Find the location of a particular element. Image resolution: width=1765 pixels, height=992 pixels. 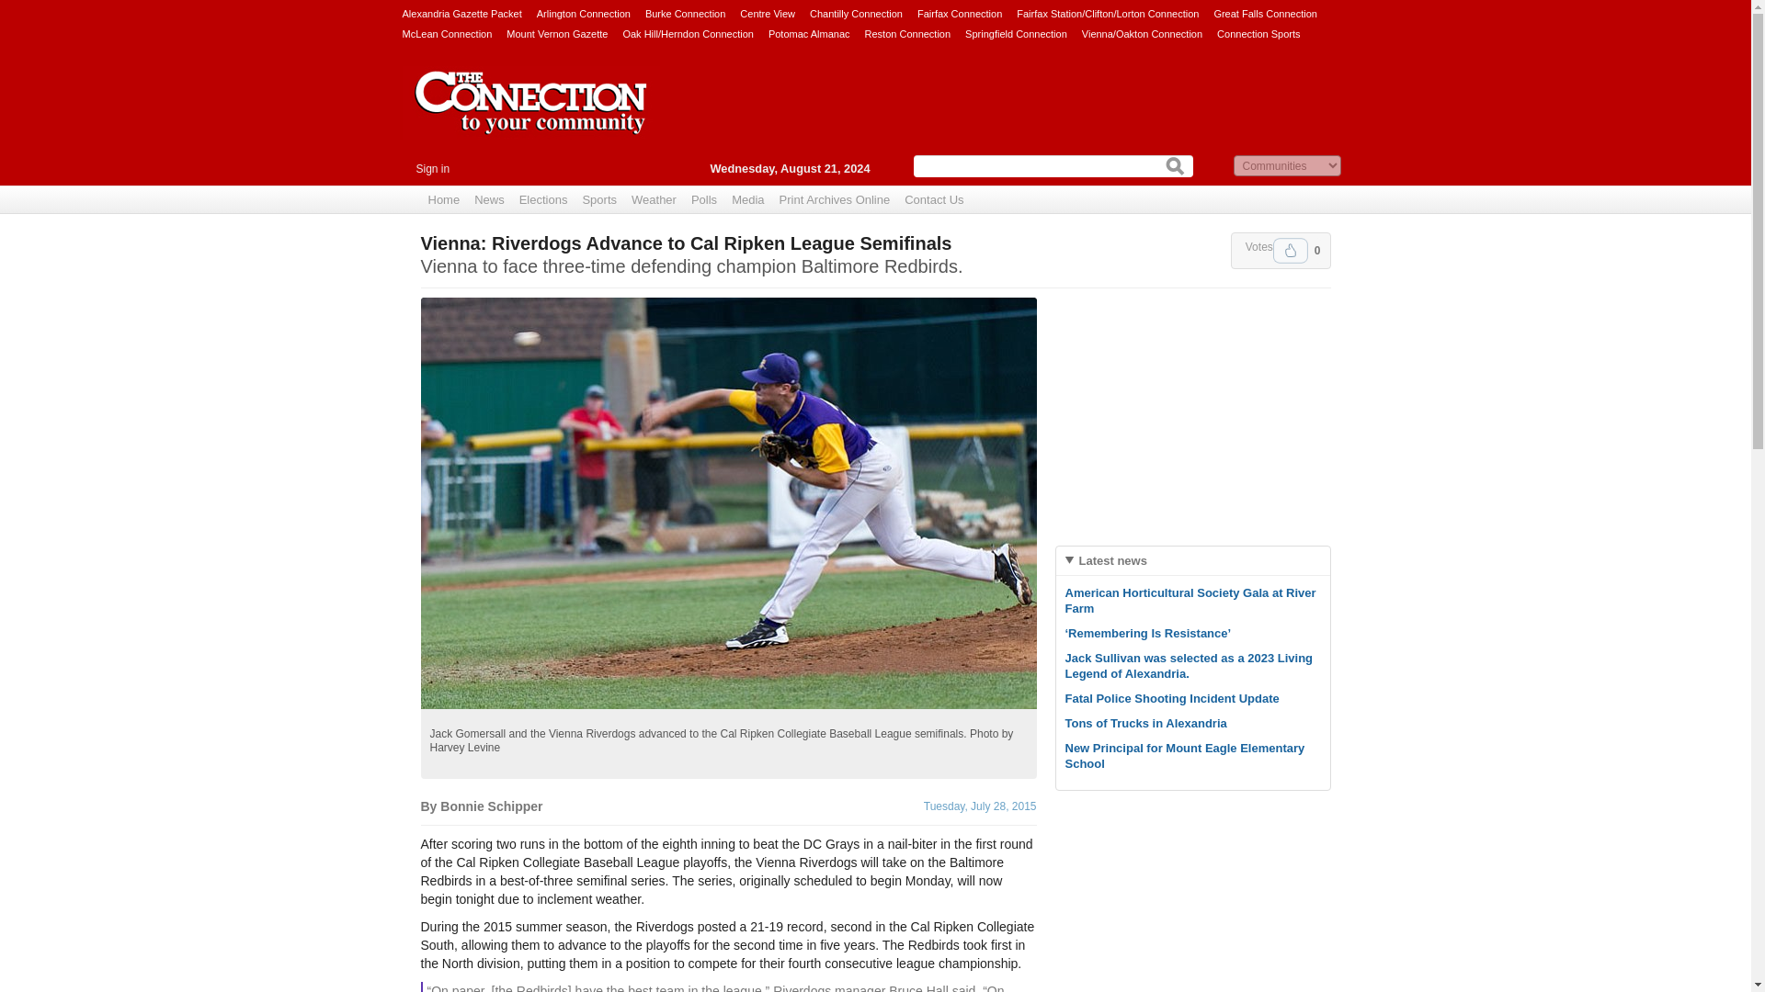

Burke Connection is located at coordinates (686, 13).